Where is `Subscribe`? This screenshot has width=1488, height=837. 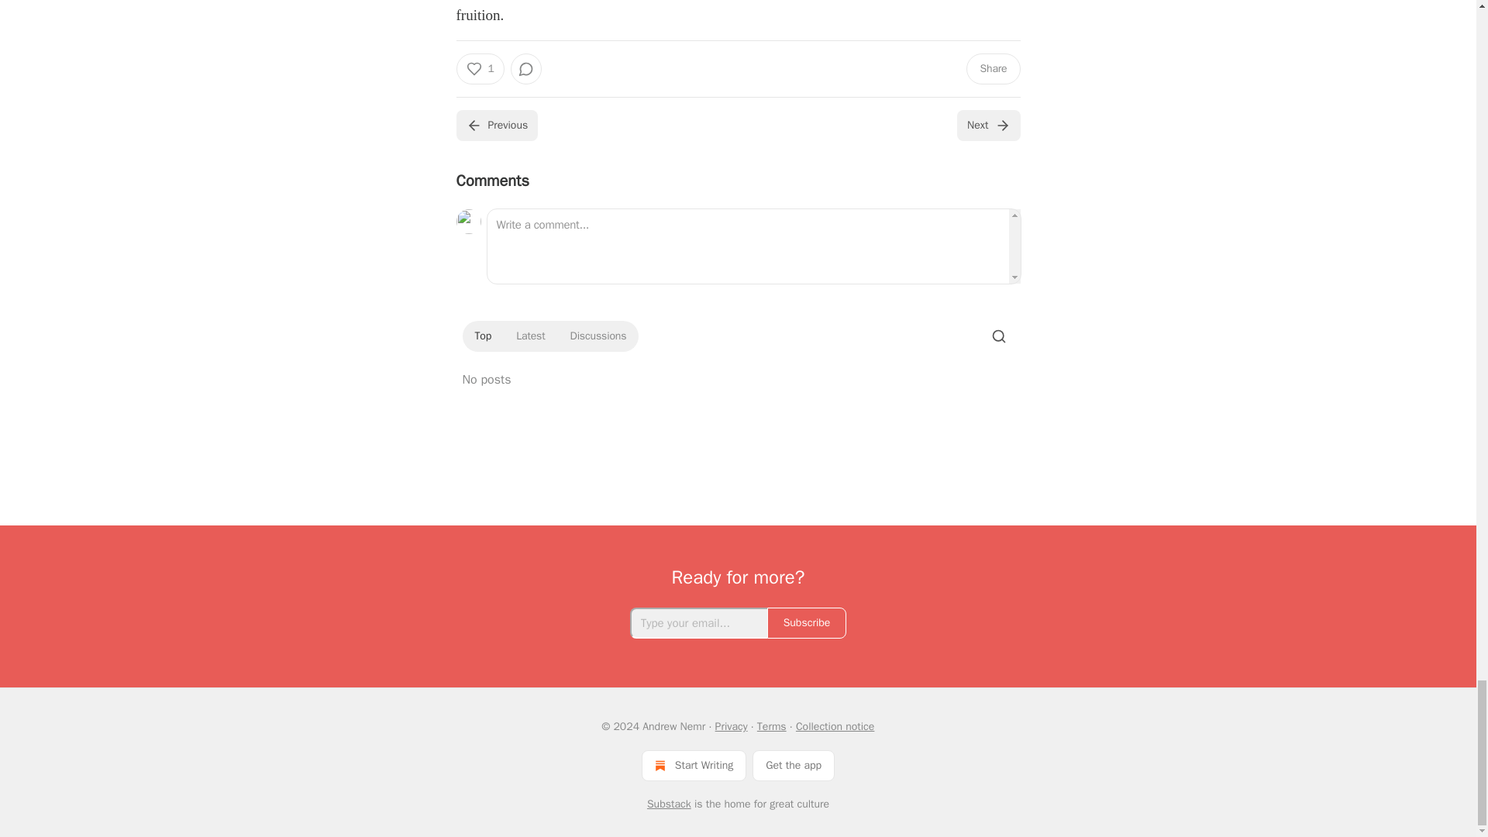 Subscribe is located at coordinates (807, 623).